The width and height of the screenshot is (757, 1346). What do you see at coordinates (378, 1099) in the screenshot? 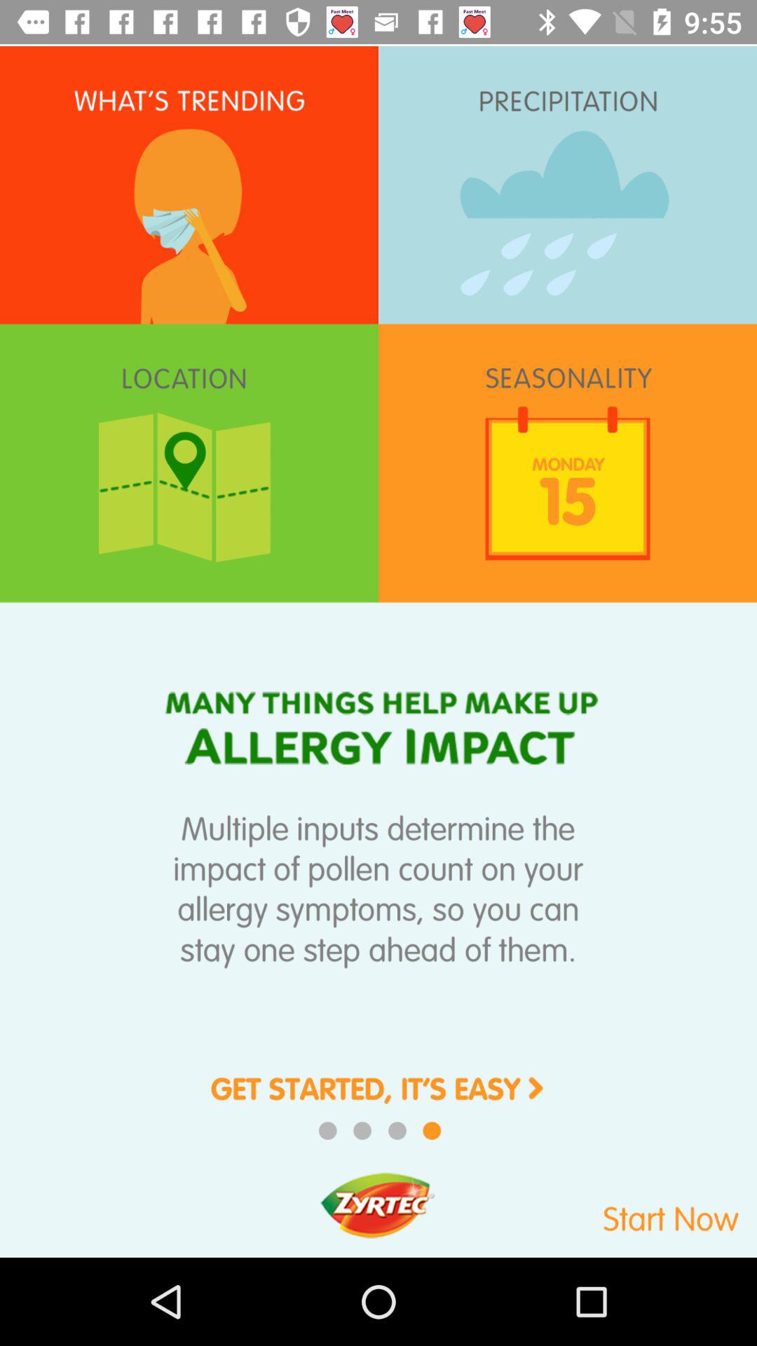
I see `starting option` at bounding box center [378, 1099].